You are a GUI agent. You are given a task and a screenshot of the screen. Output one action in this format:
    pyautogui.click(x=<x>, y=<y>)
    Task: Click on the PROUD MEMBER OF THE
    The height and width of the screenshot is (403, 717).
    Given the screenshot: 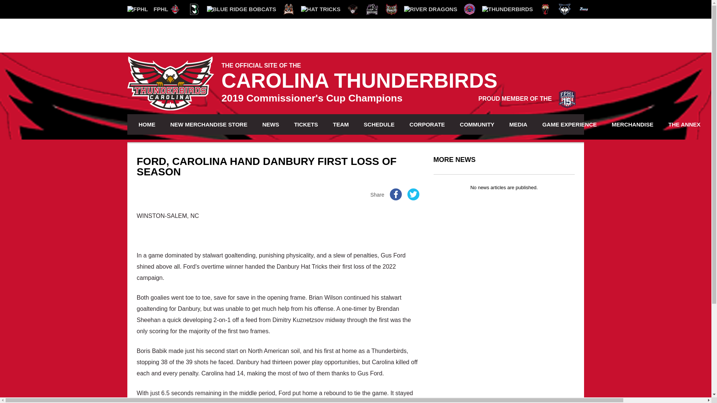 What is the action you would take?
    pyautogui.click(x=527, y=99)
    